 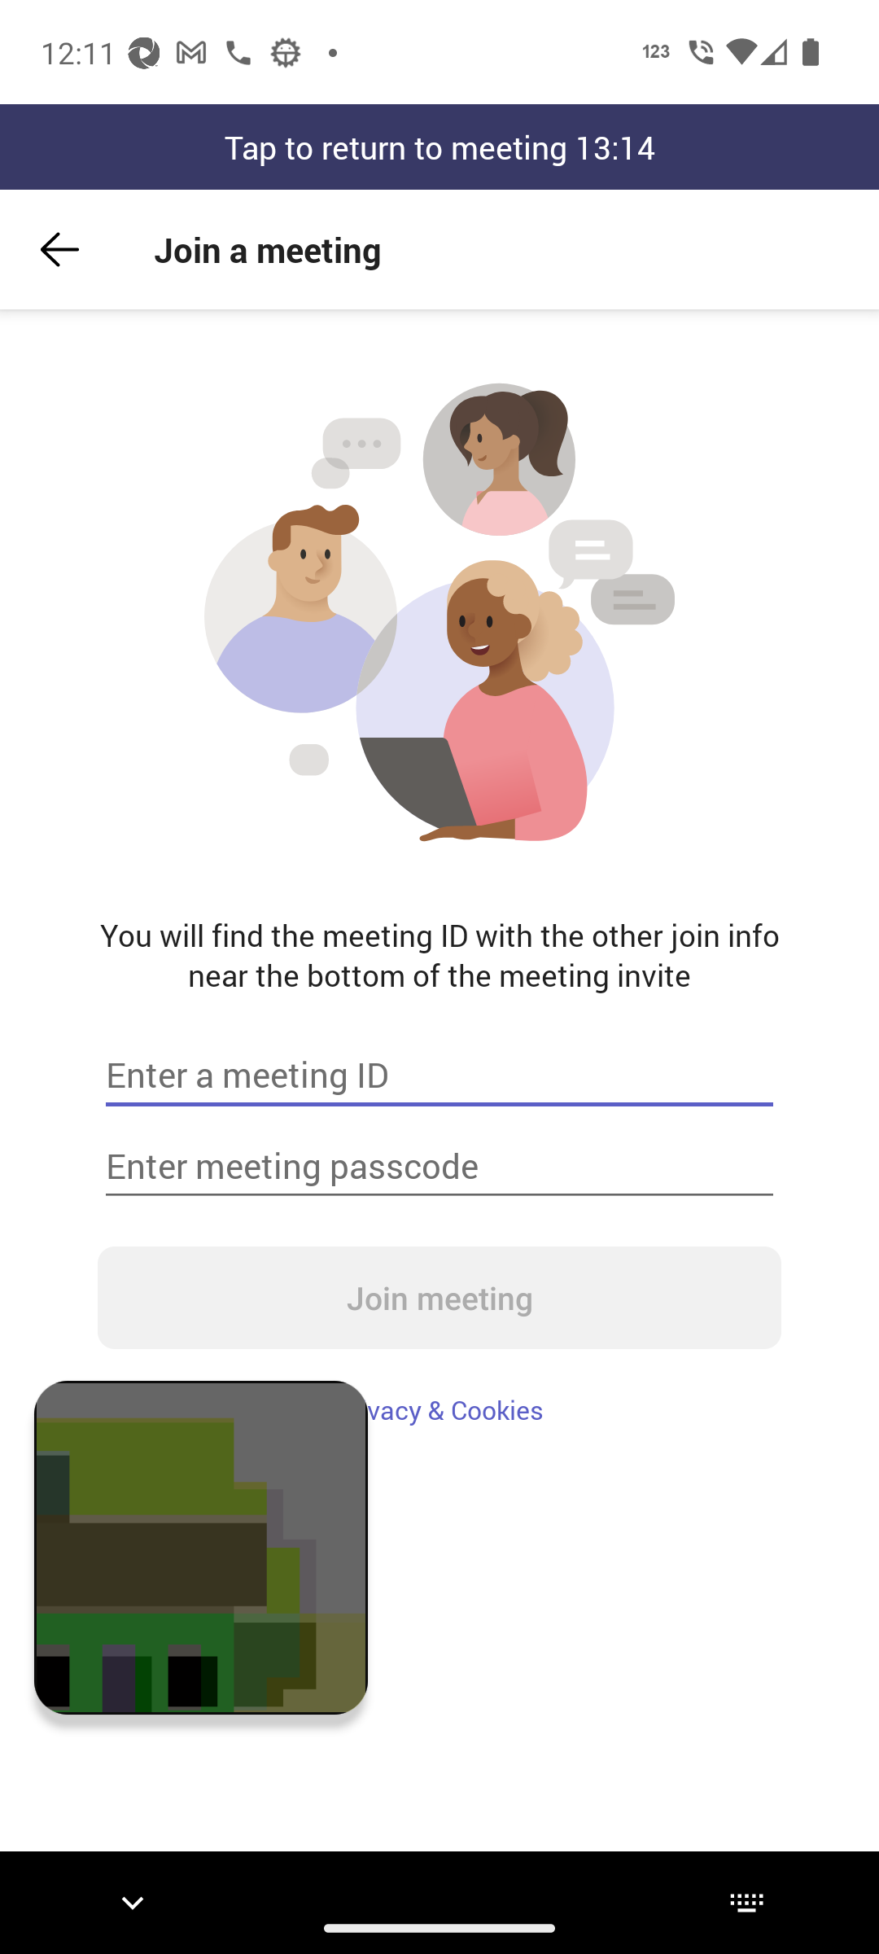 I want to click on Enter meeting passcode, so click(x=439, y=1166).